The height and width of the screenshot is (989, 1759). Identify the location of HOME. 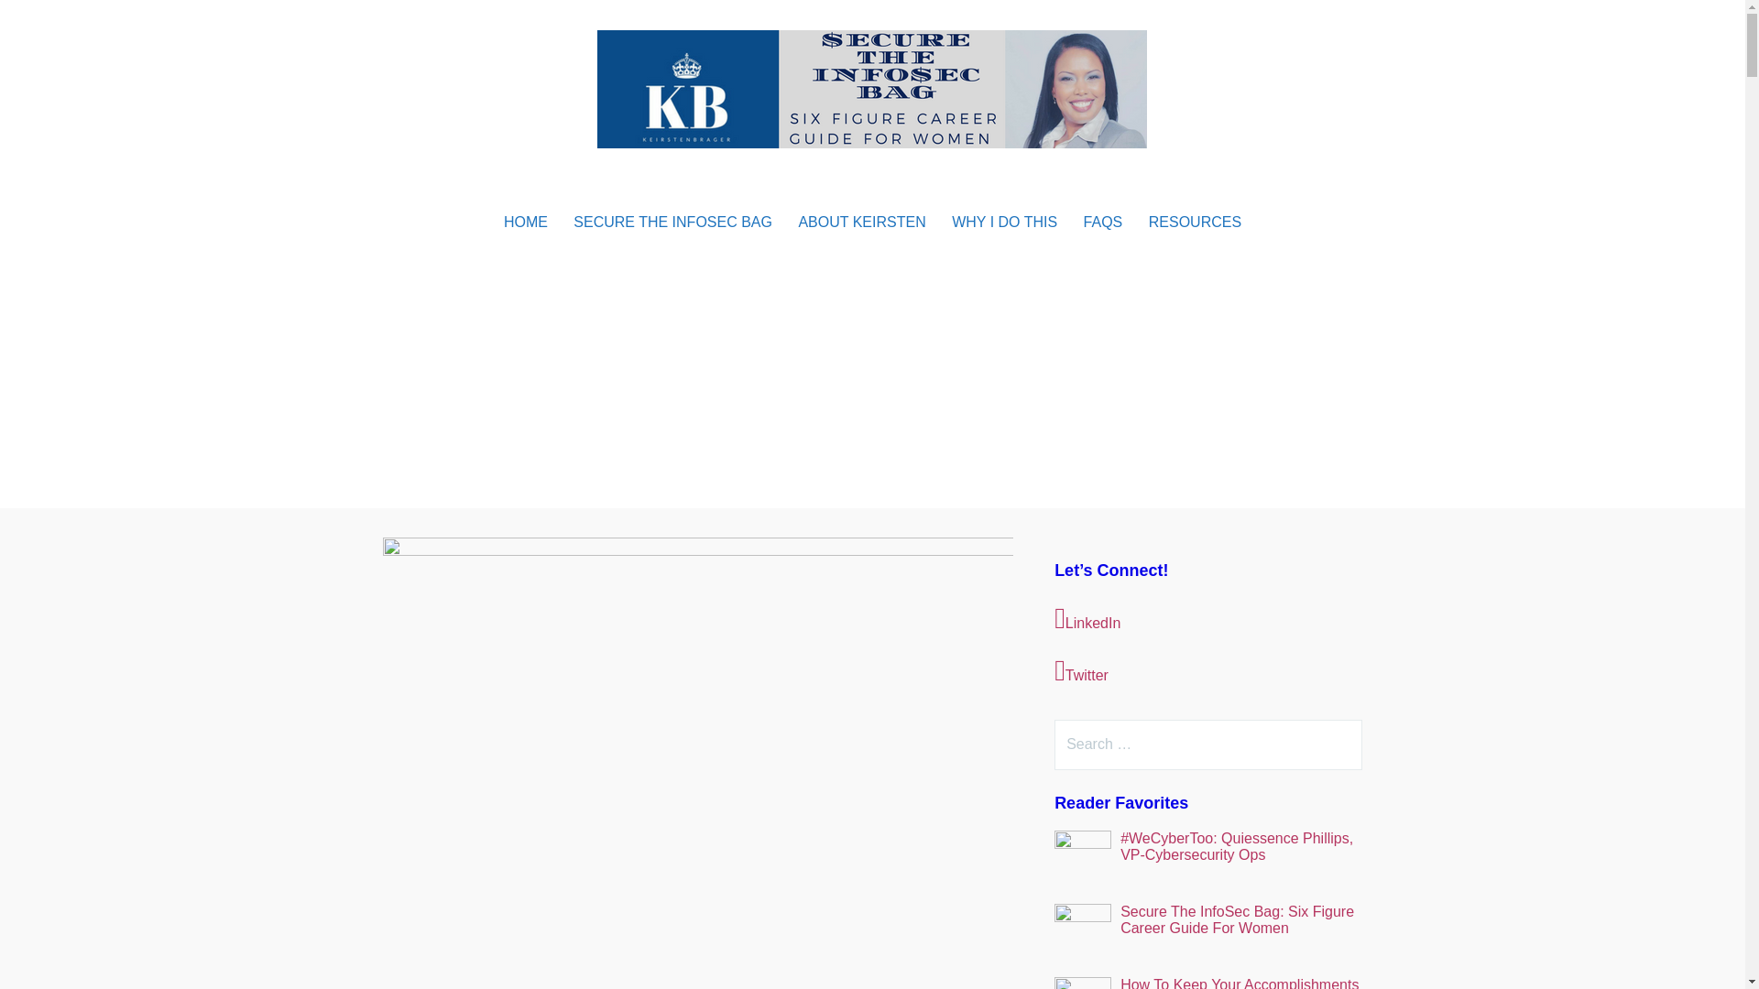
(526, 223).